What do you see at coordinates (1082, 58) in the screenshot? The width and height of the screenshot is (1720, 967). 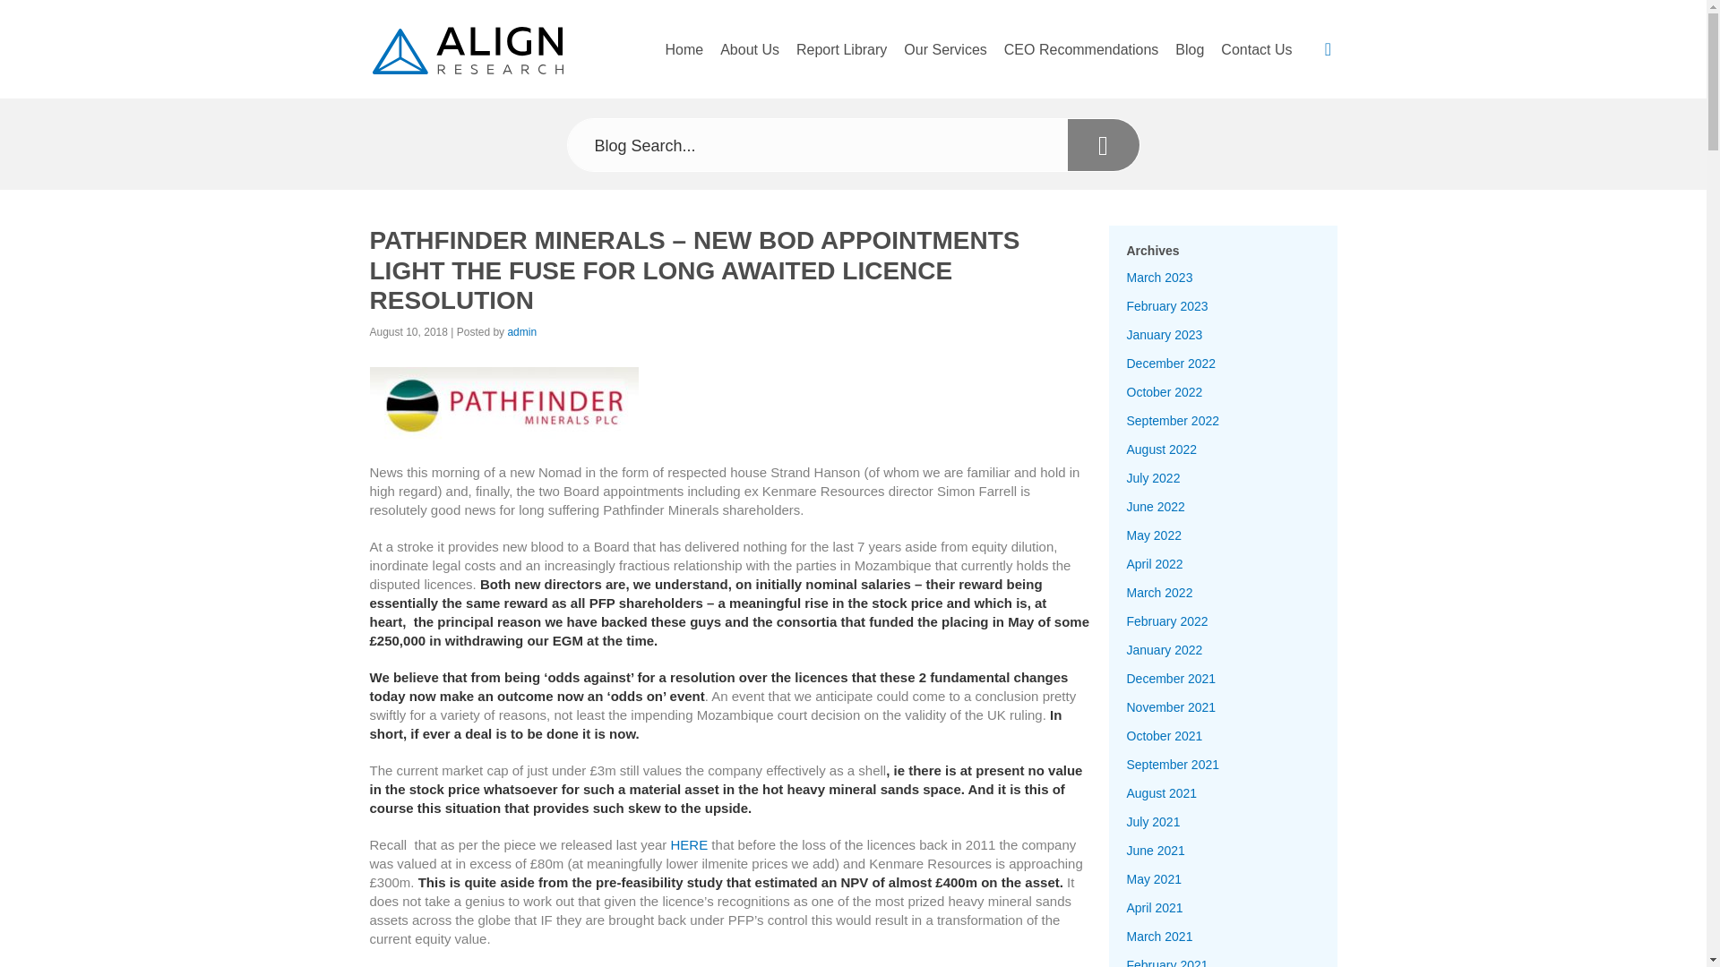 I see `CEO Recommendations` at bounding box center [1082, 58].